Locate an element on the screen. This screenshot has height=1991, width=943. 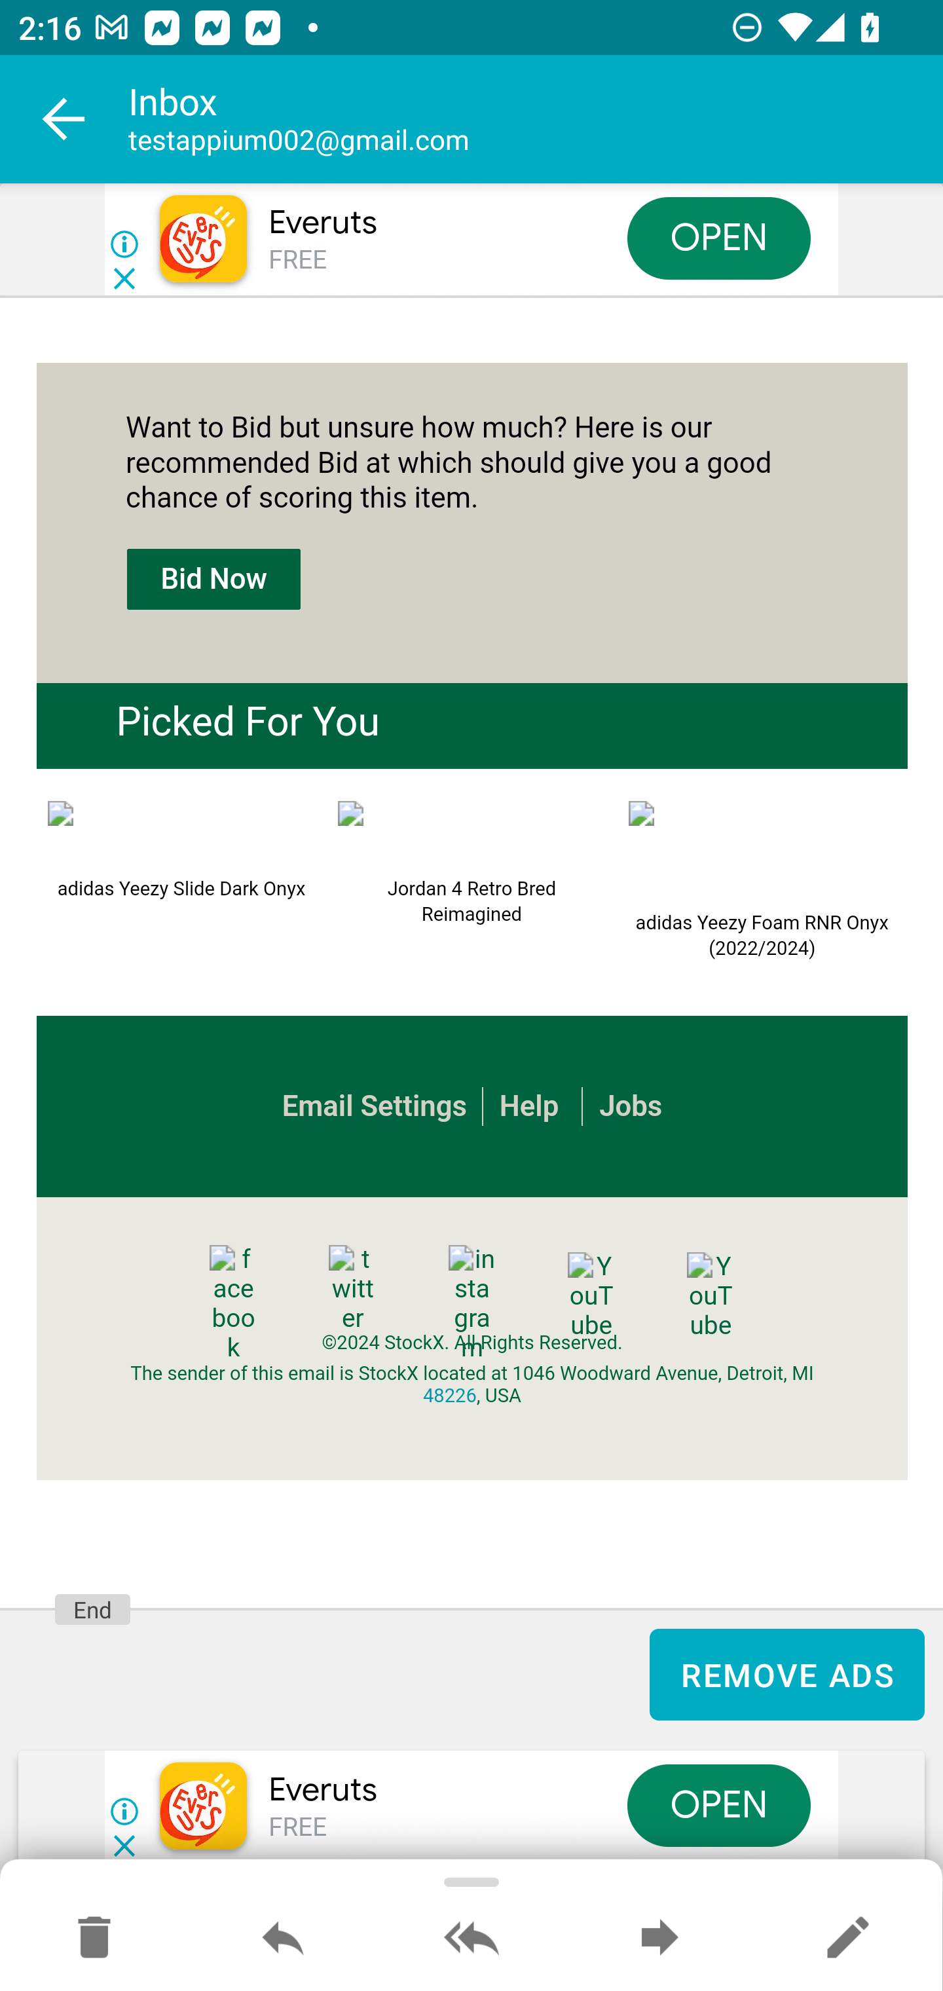
twitter is located at coordinates (352, 1290).